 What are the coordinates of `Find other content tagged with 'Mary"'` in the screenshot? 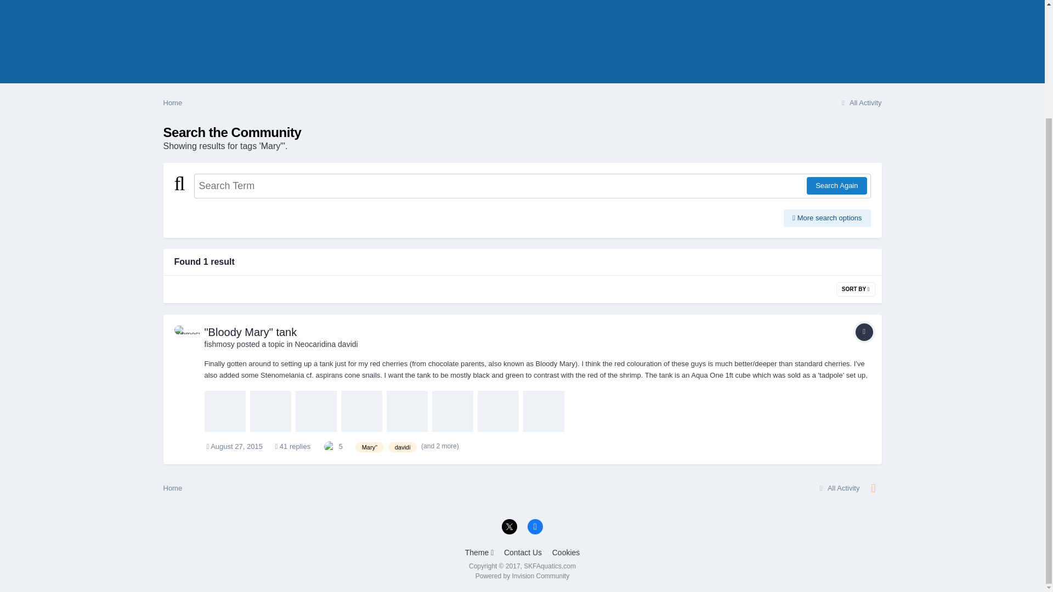 It's located at (370, 447).